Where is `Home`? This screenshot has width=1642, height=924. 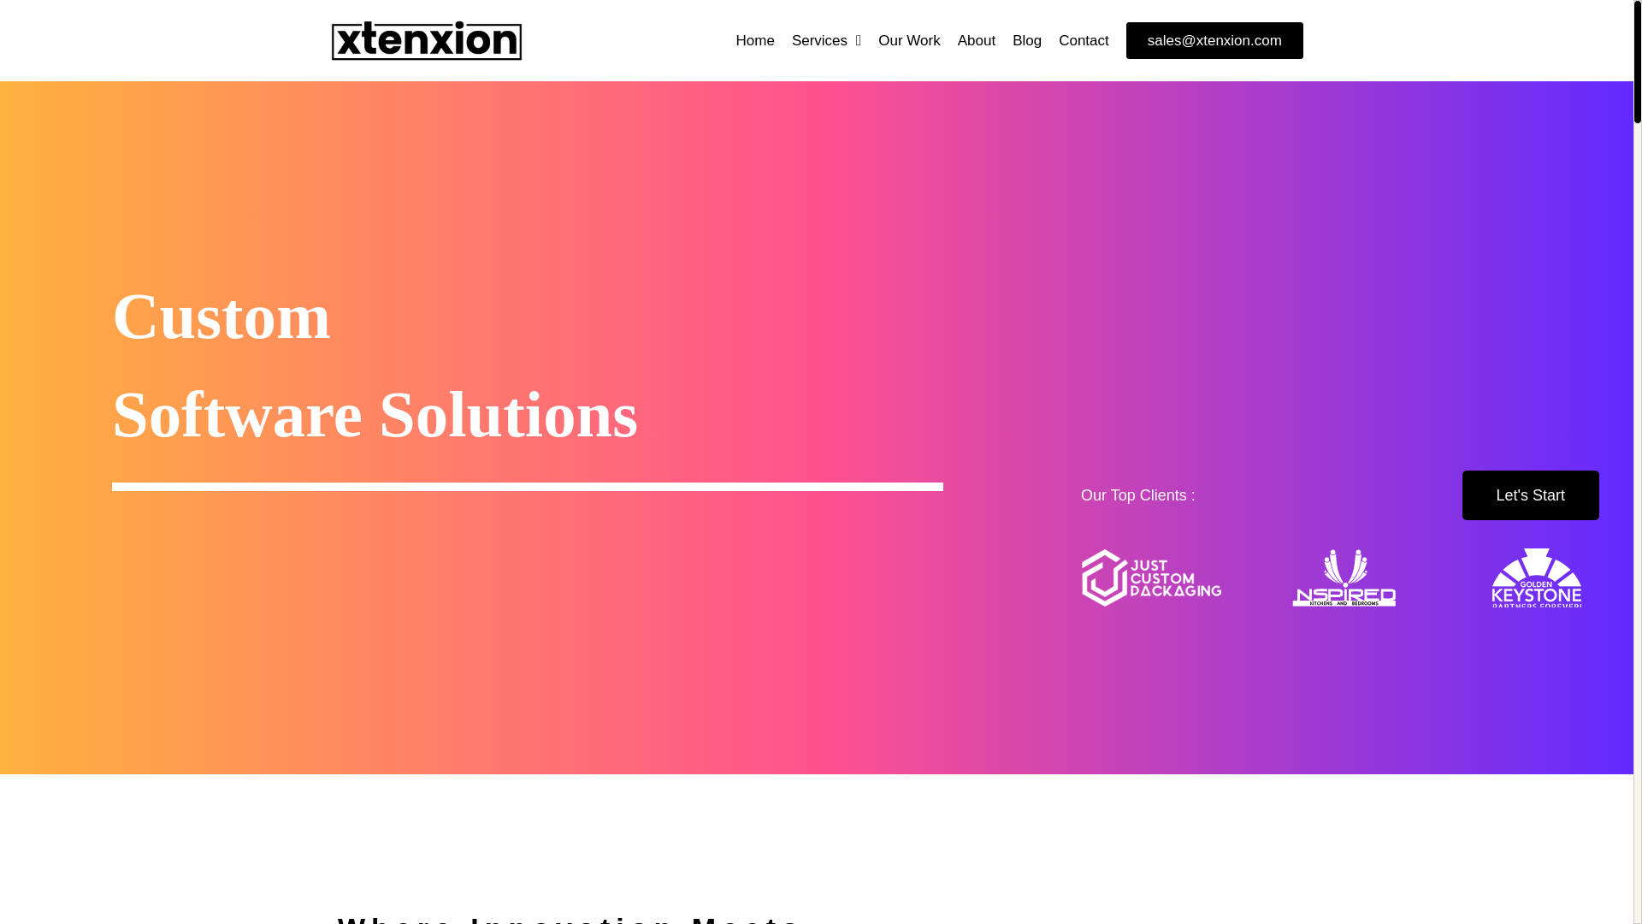
Home is located at coordinates (754, 41).